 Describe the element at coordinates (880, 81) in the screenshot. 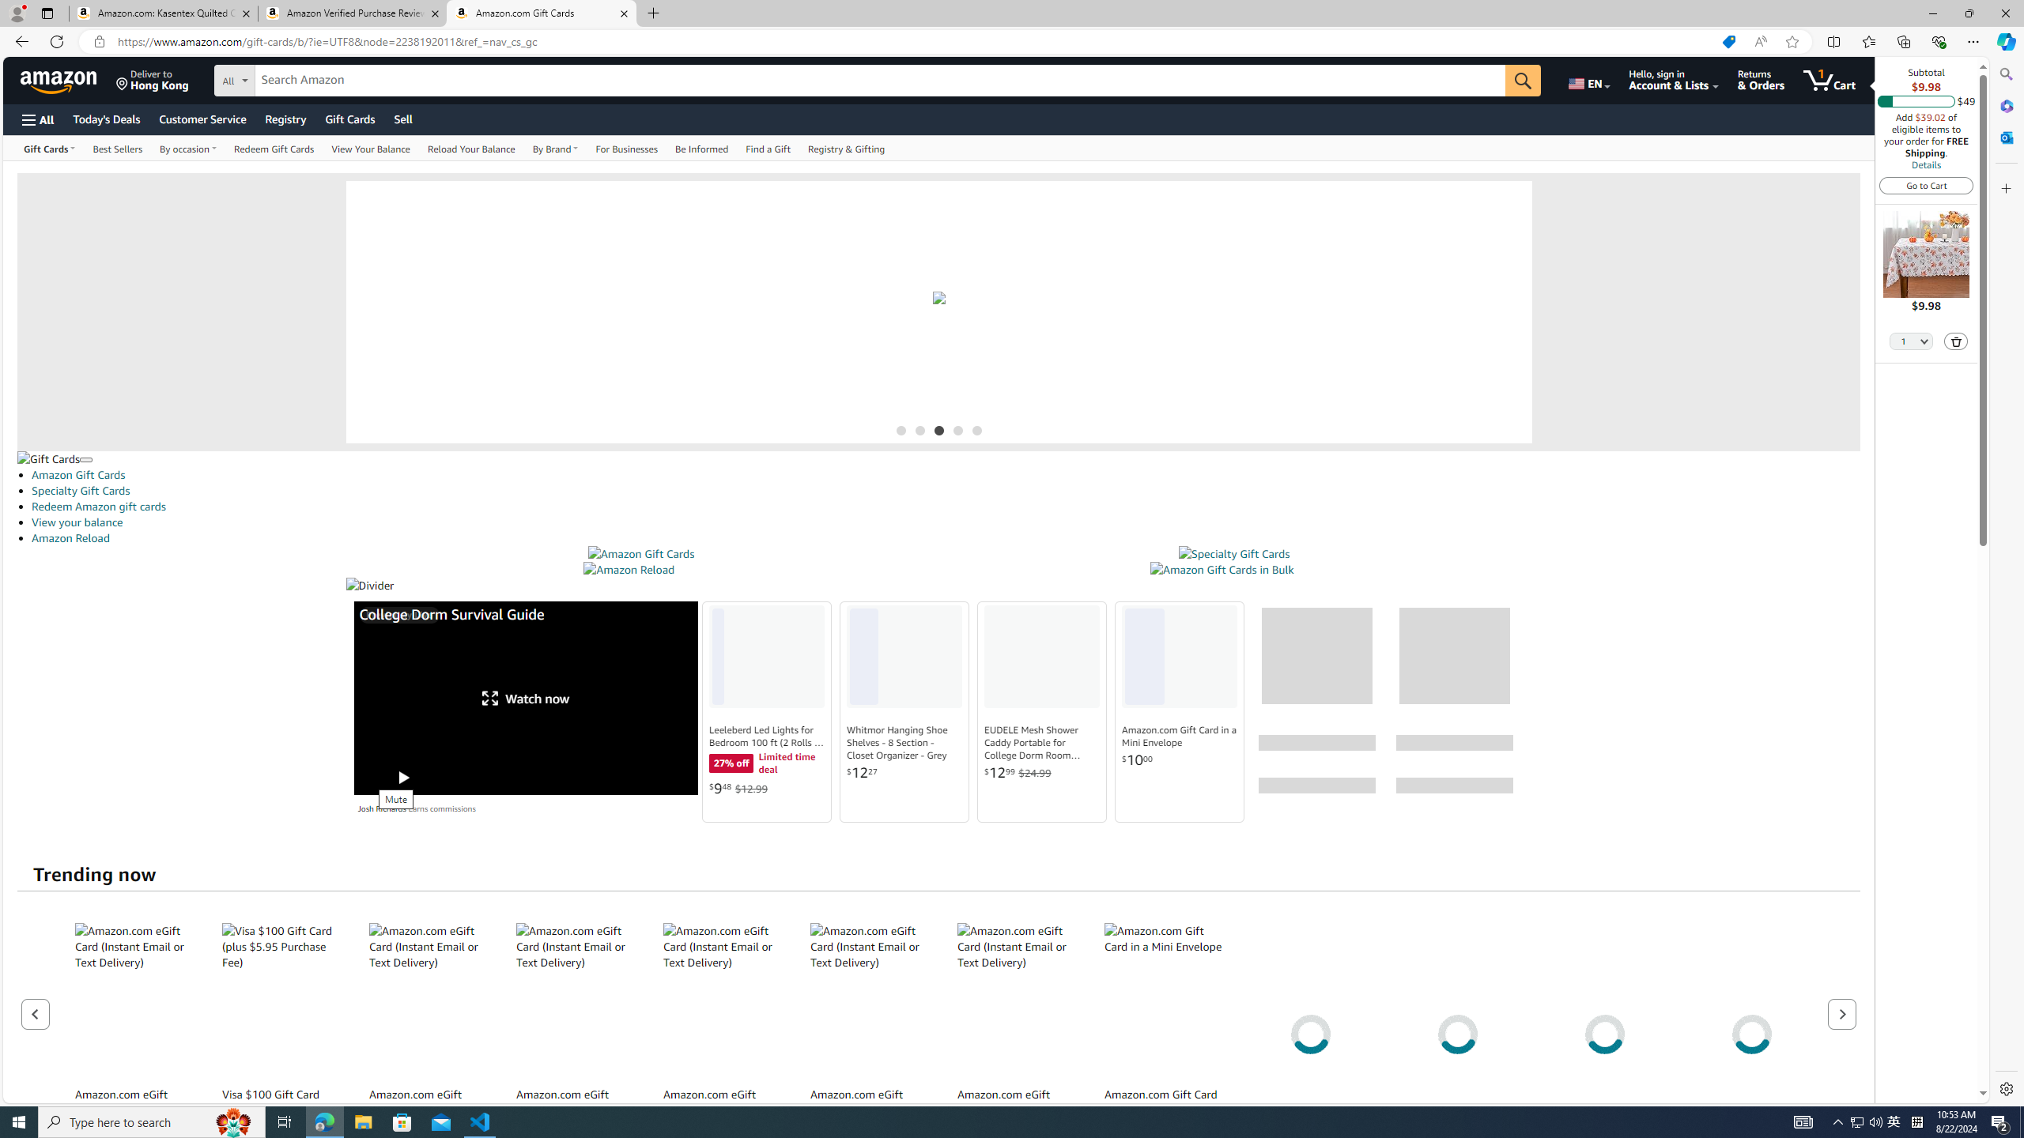

I see `Search Amazon` at that location.